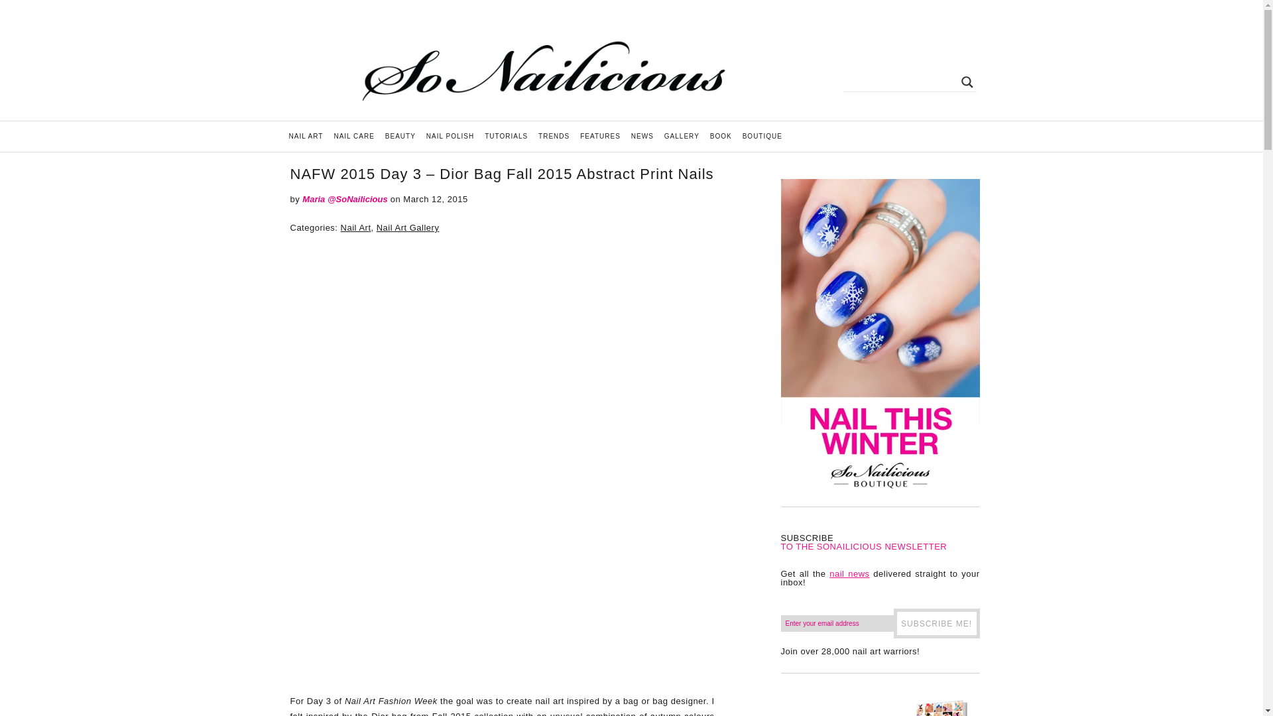 The image size is (1273, 716). I want to click on BOUTIQUE, so click(762, 136).